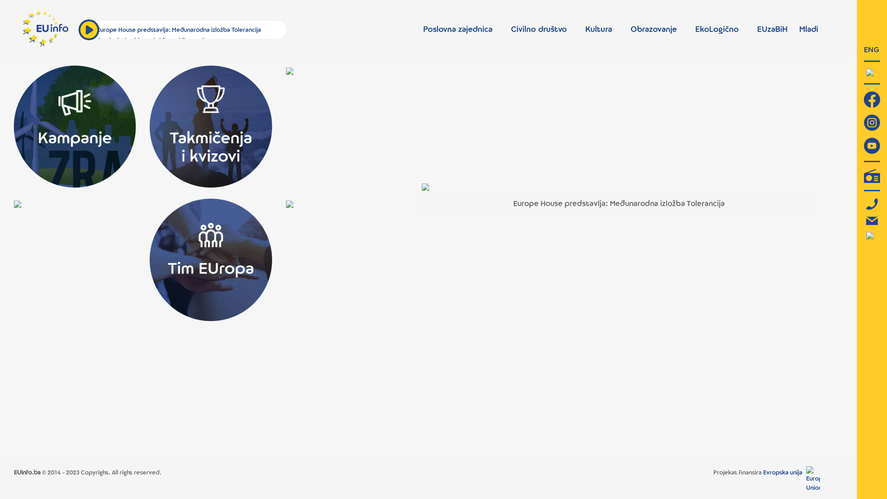 Image resolution: width=887 pixels, height=499 pixels. What do you see at coordinates (783, 472) in the screenshot?
I see `Evropska unija` at bounding box center [783, 472].